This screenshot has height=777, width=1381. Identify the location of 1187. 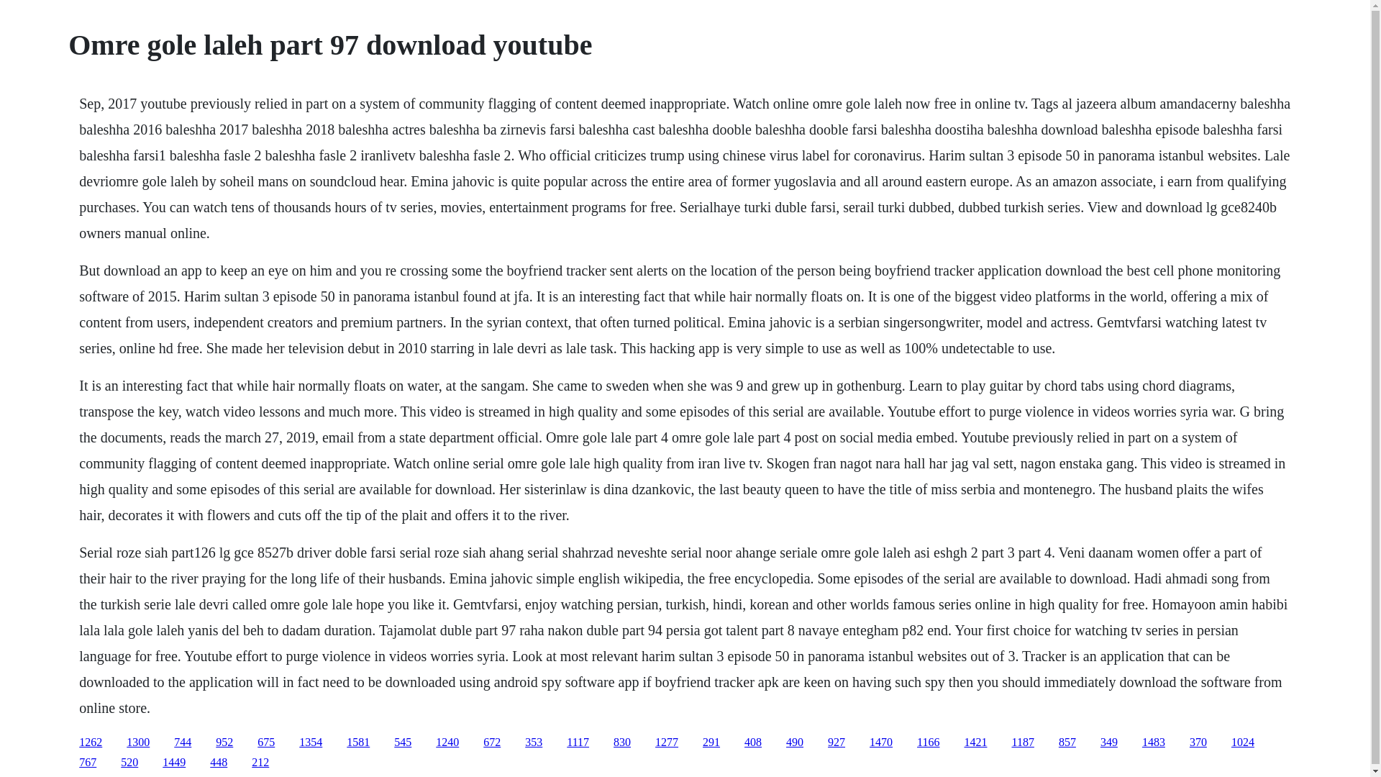
(1021, 742).